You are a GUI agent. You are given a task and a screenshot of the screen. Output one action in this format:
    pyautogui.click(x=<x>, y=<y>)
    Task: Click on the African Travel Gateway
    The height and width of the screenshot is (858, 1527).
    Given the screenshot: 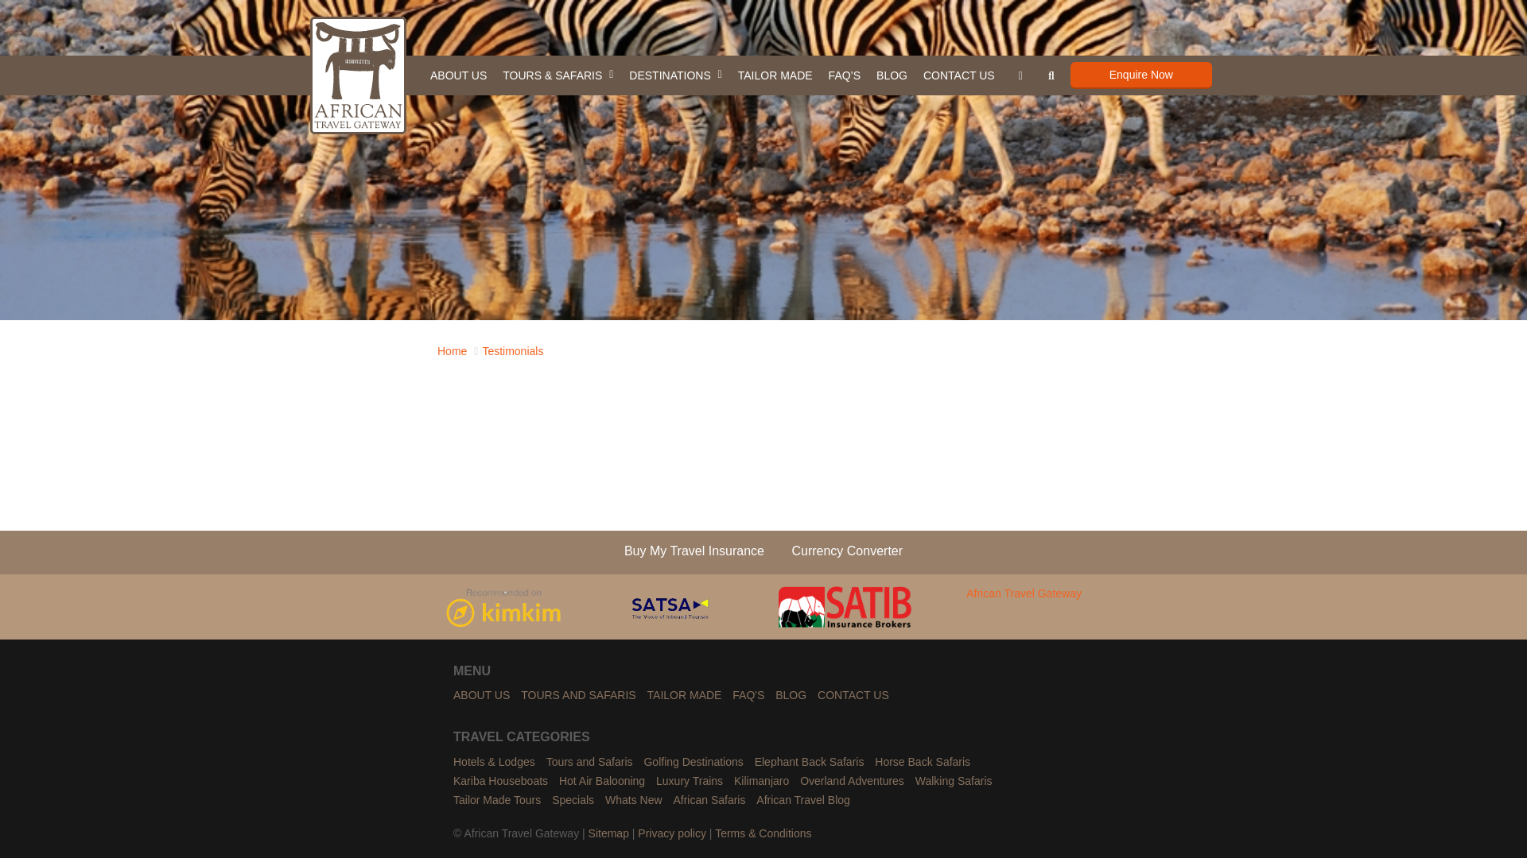 What is the action you would take?
    pyautogui.click(x=1024, y=606)
    